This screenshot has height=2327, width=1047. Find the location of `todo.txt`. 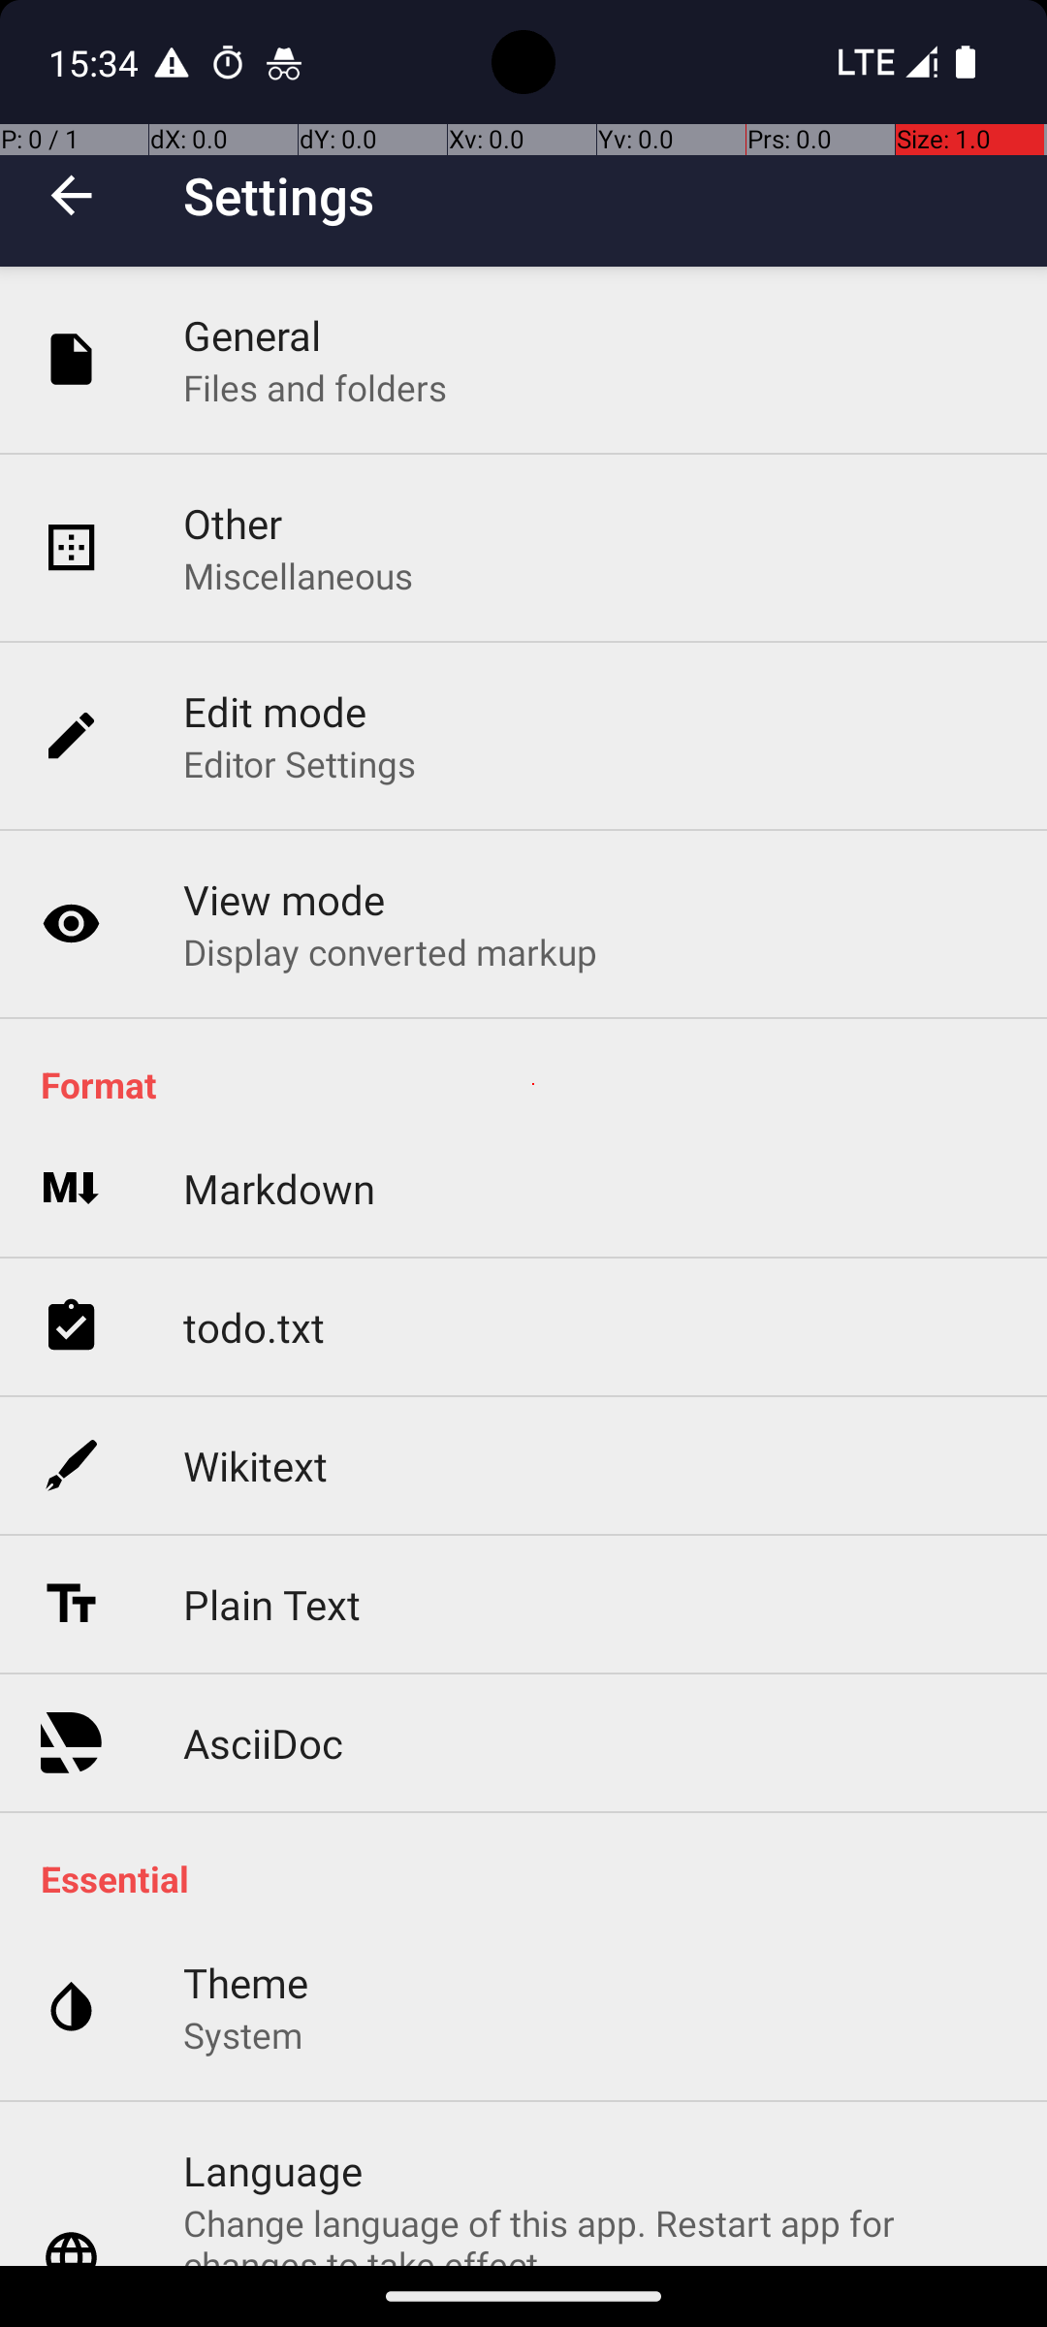

todo.txt is located at coordinates (254, 1326).